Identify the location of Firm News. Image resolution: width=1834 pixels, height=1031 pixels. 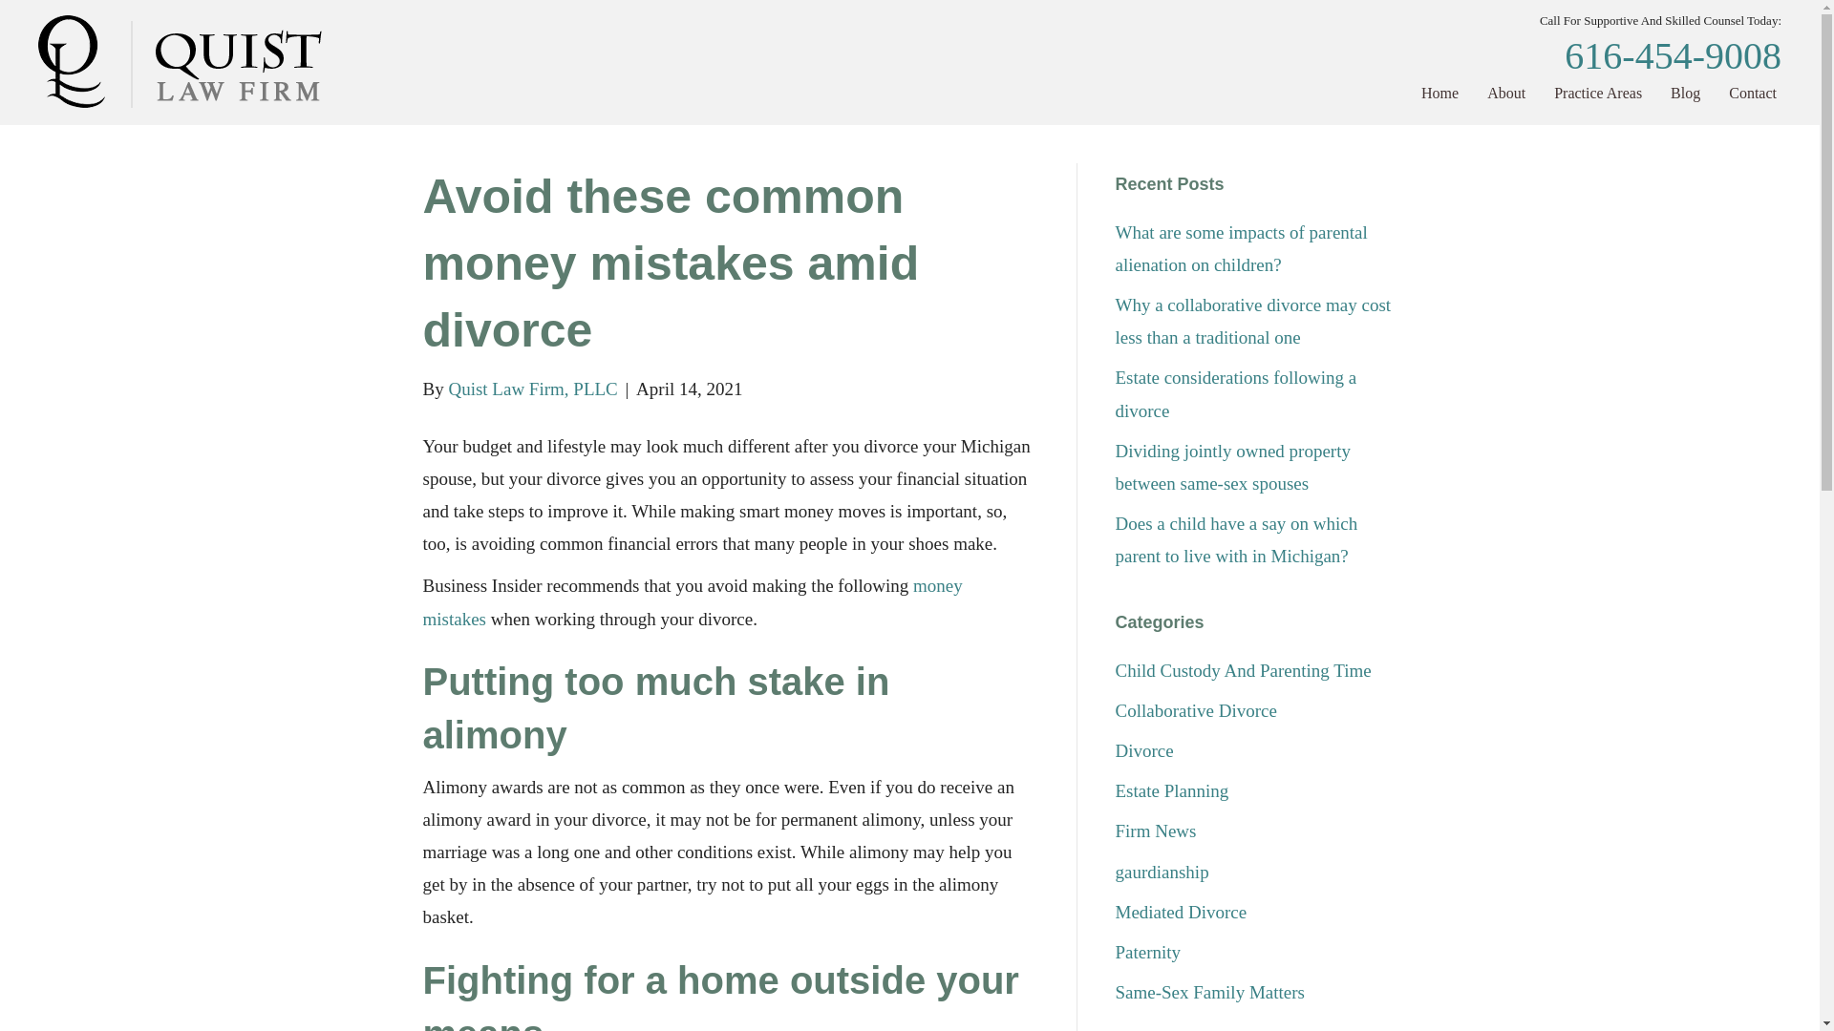
(1156, 831).